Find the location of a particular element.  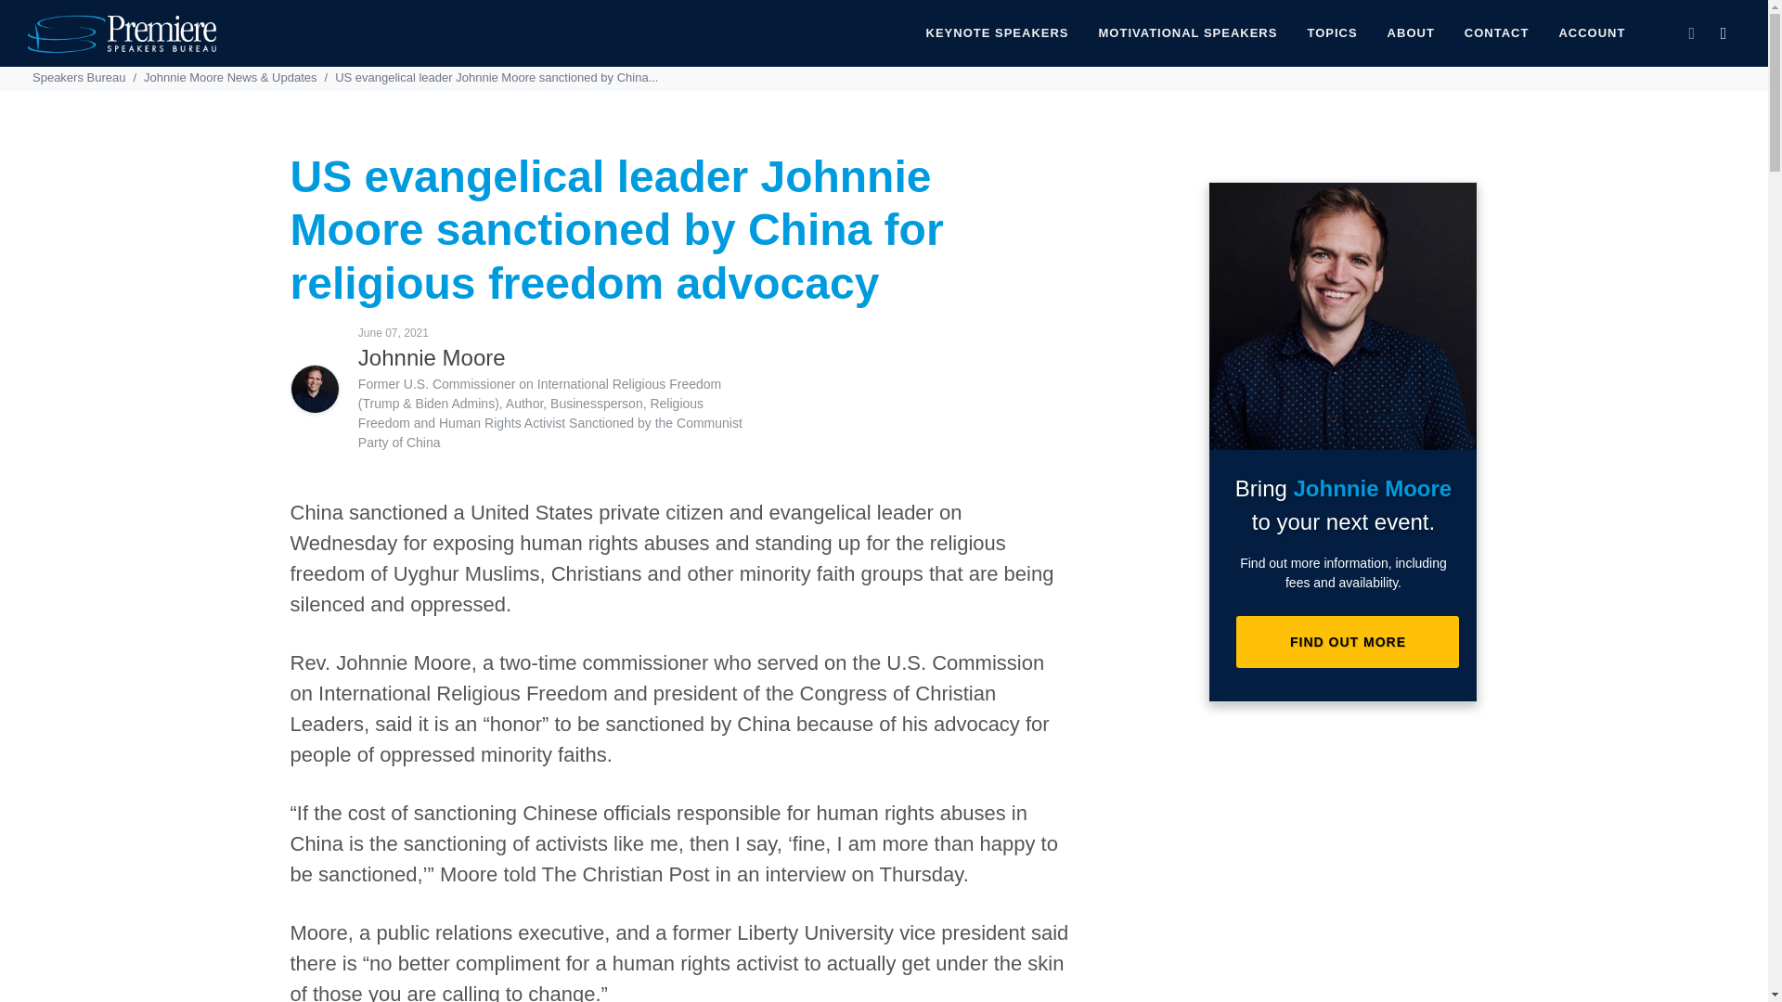

Speakers Bureau is located at coordinates (78, 76).